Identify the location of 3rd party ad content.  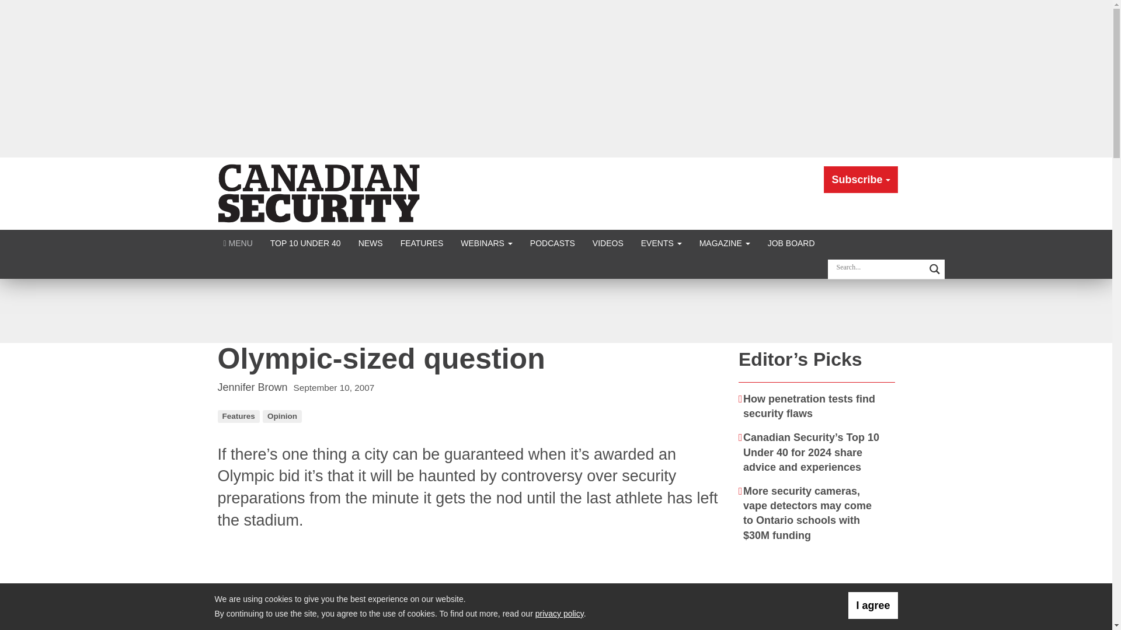
(817, 591).